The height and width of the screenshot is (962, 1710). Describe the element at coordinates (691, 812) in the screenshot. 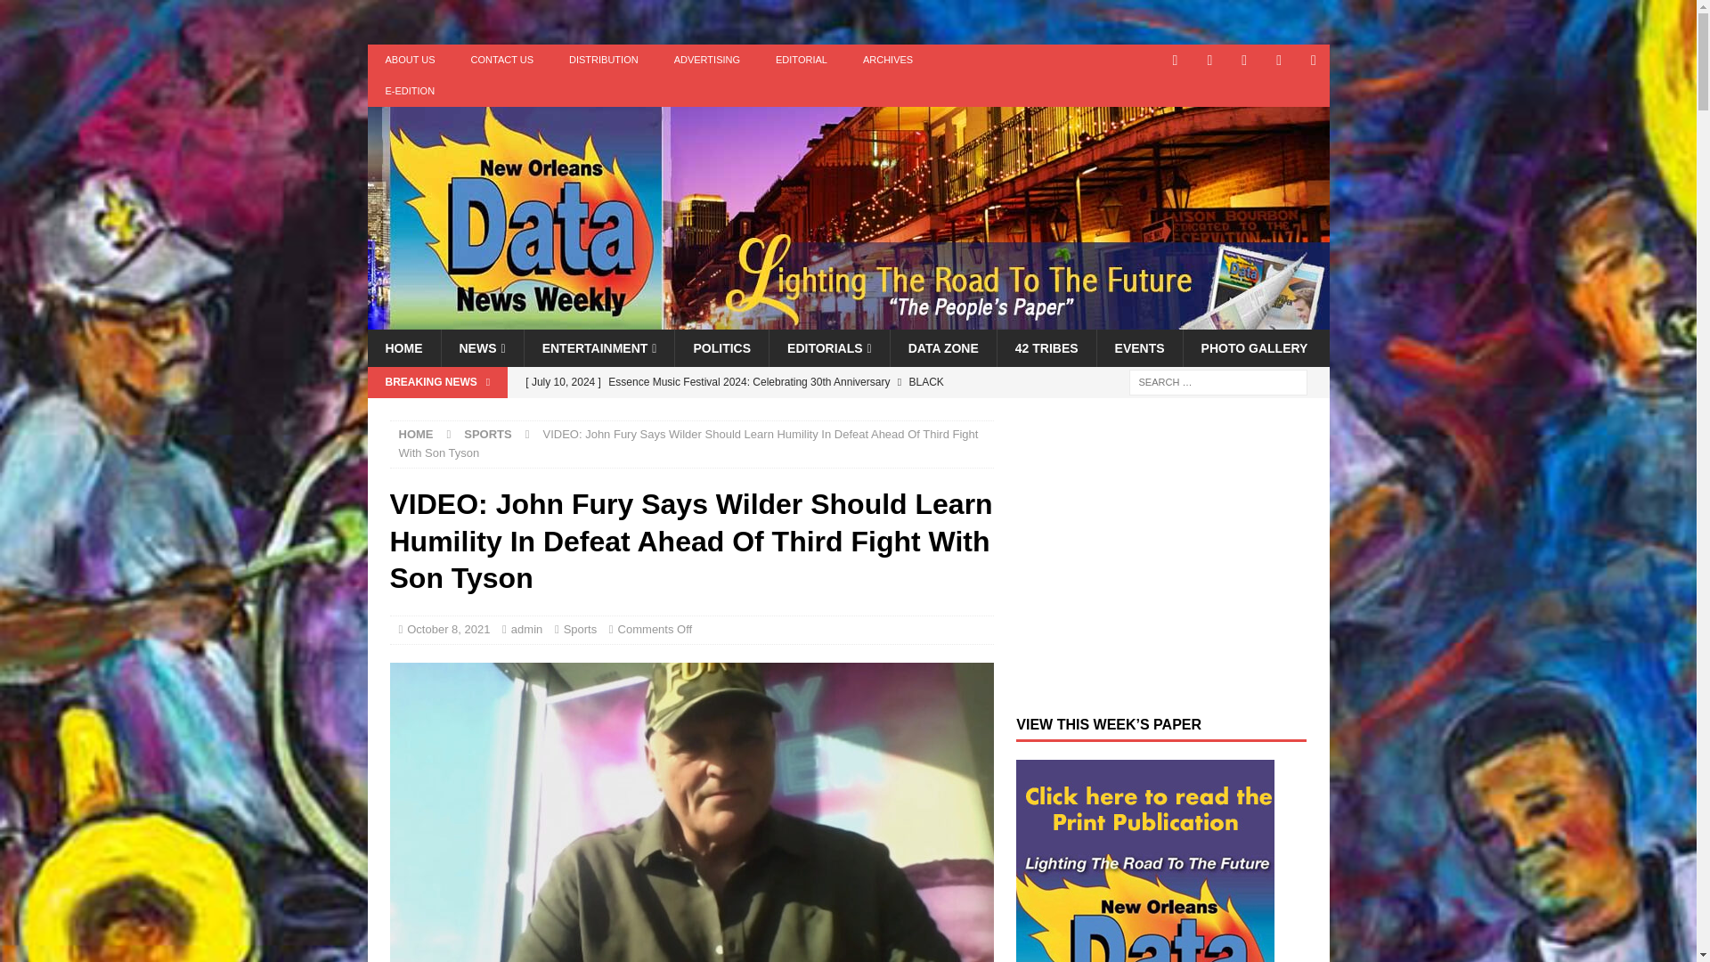

I see `8fbb1baa-b536-48f4-a65e-231cb011cb88-1` at that location.